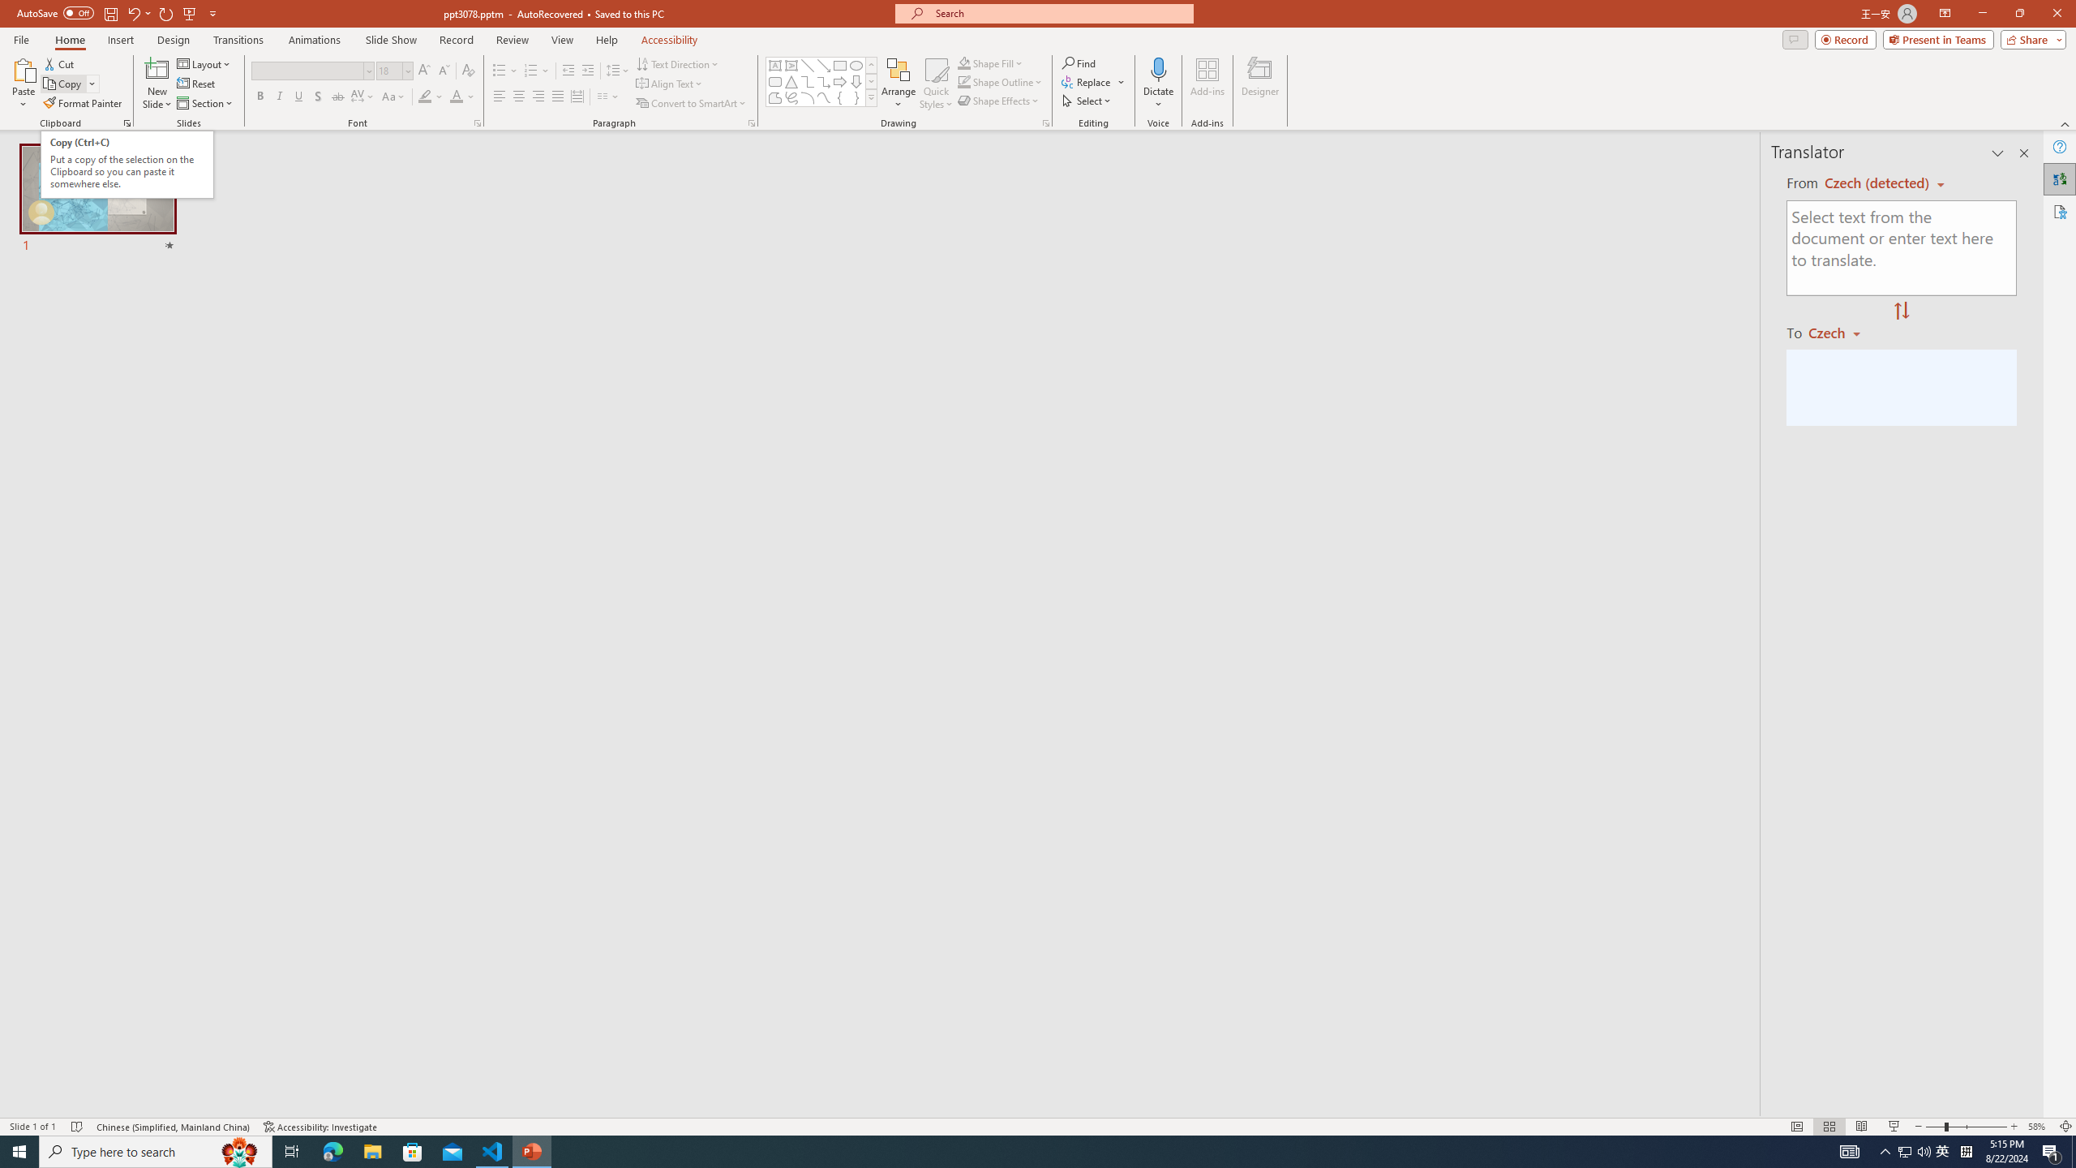 The height and width of the screenshot is (1168, 2076). What do you see at coordinates (425, 71) in the screenshot?
I see `Increase Font Size` at bounding box center [425, 71].